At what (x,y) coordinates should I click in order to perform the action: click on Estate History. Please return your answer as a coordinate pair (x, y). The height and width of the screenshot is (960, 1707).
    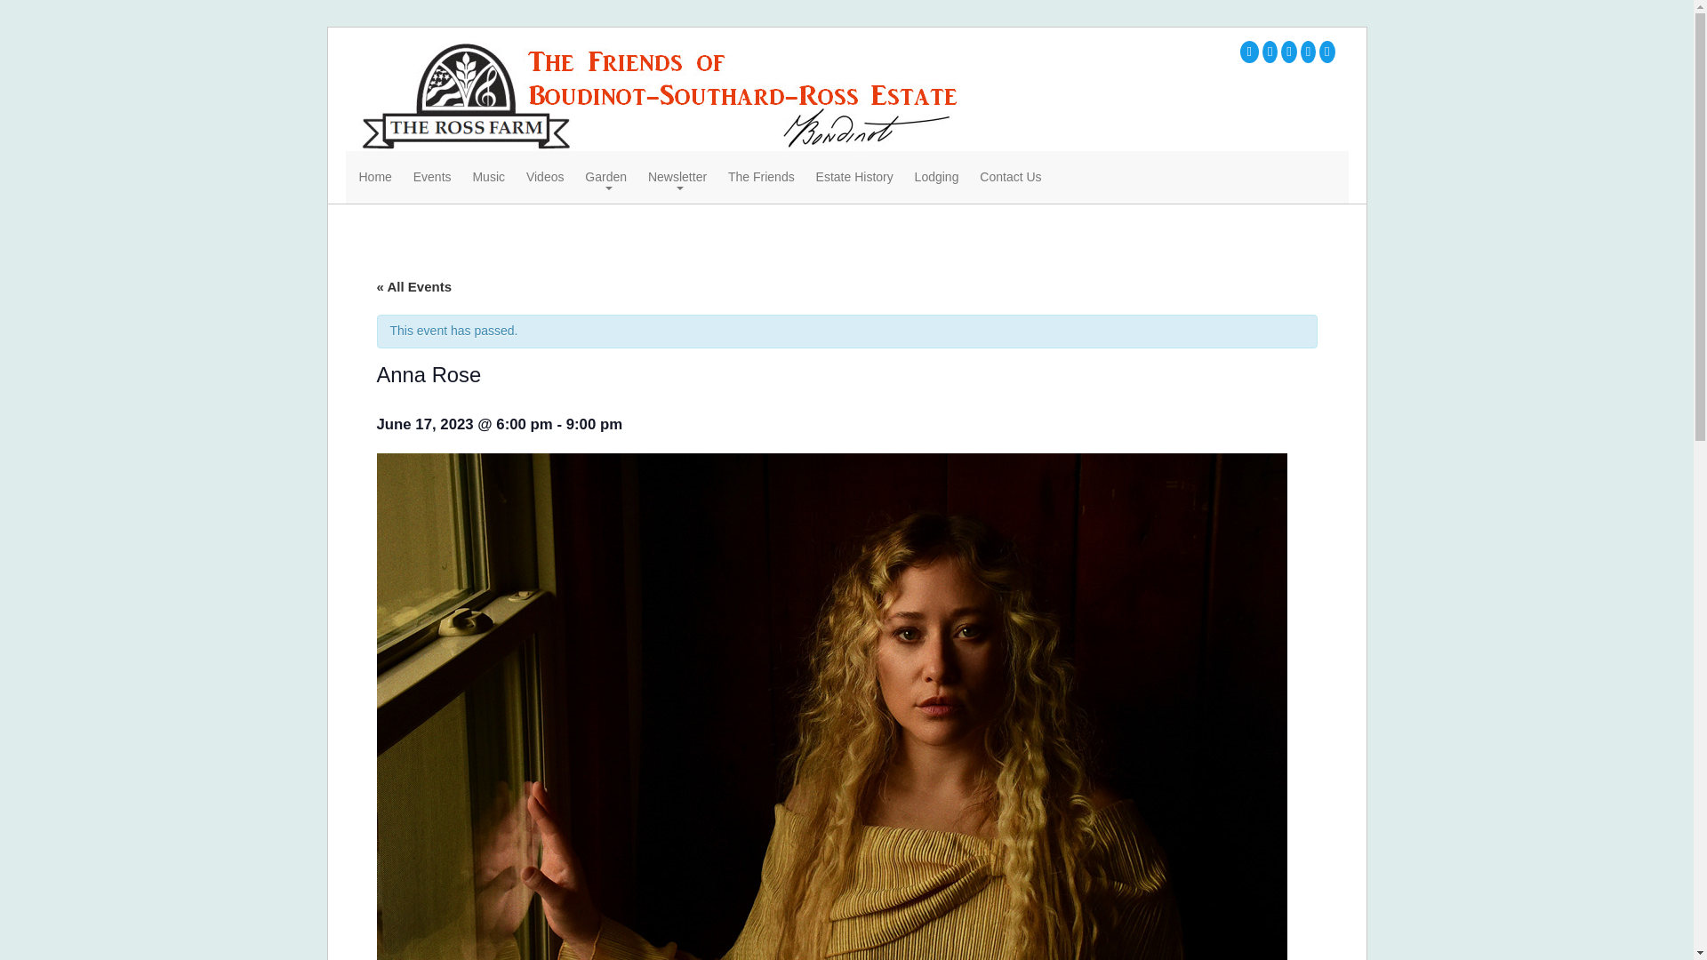
    Looking at the image, I should click on (853, 178).